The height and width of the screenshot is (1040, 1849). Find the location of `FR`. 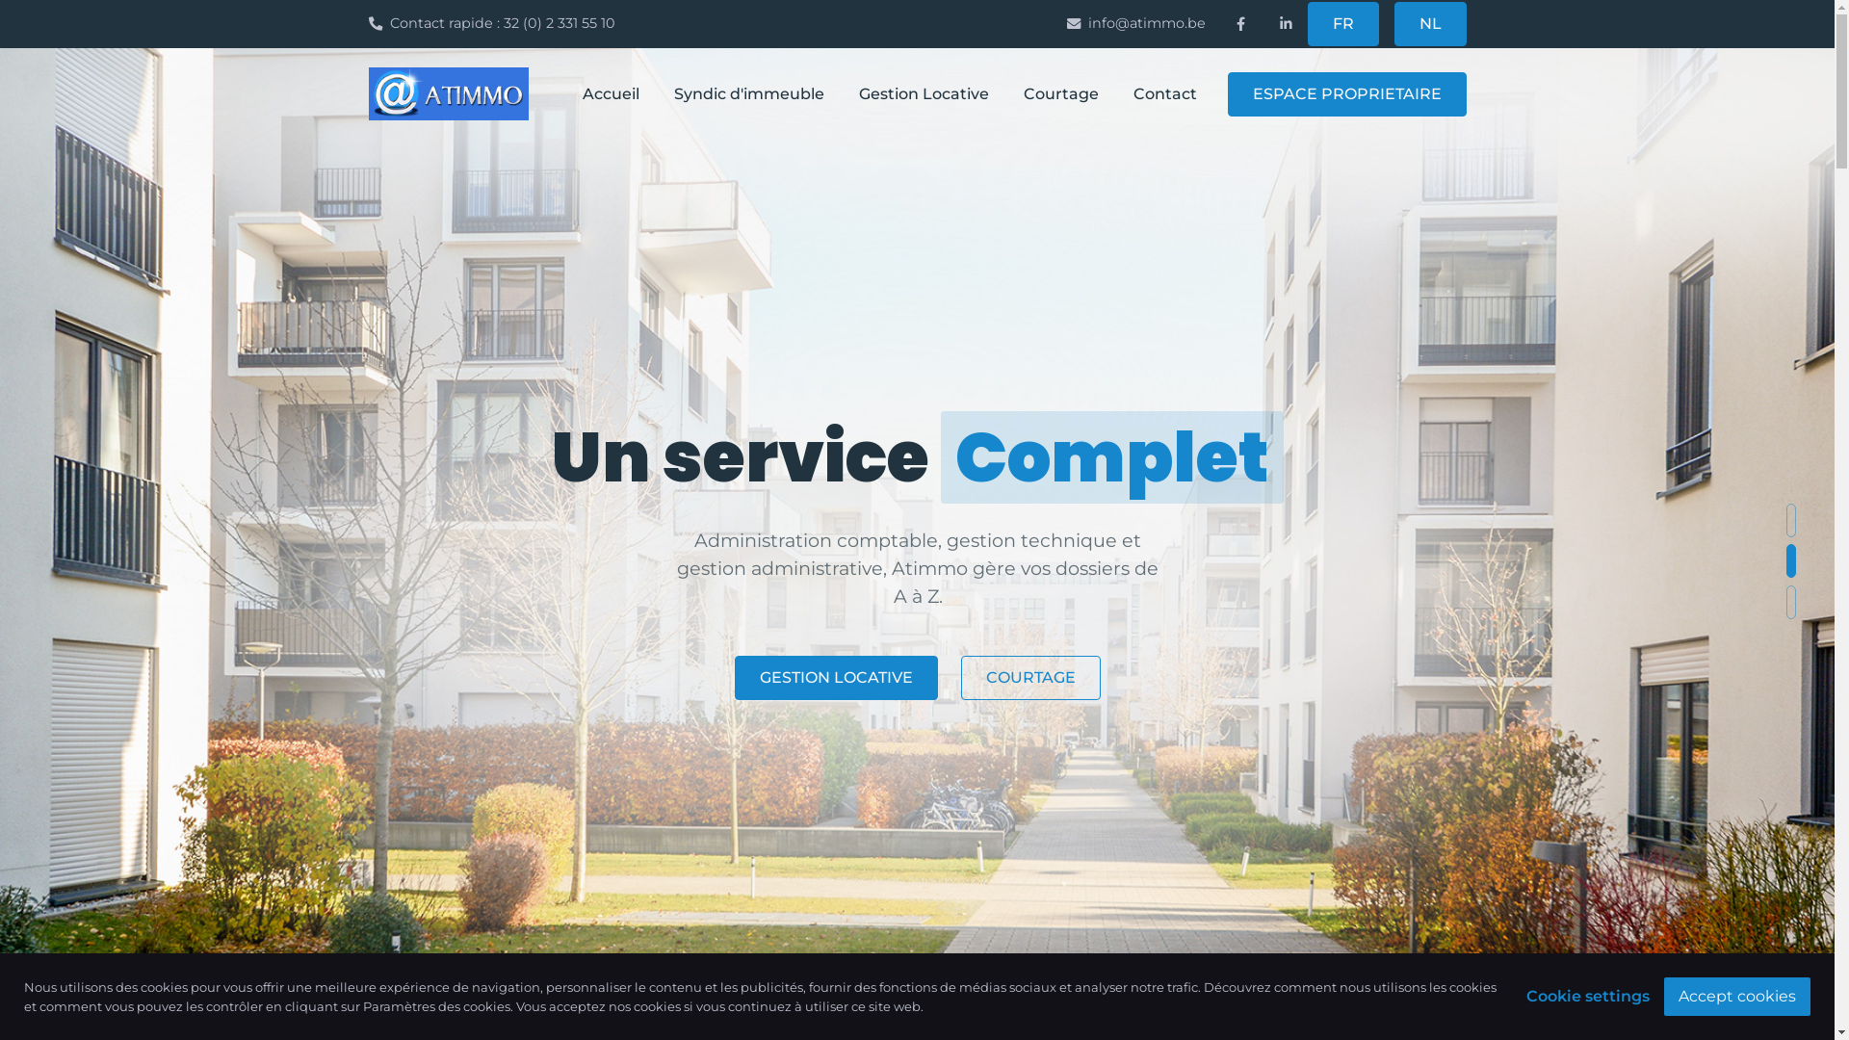

FR is located at coordinates (1343, 24).